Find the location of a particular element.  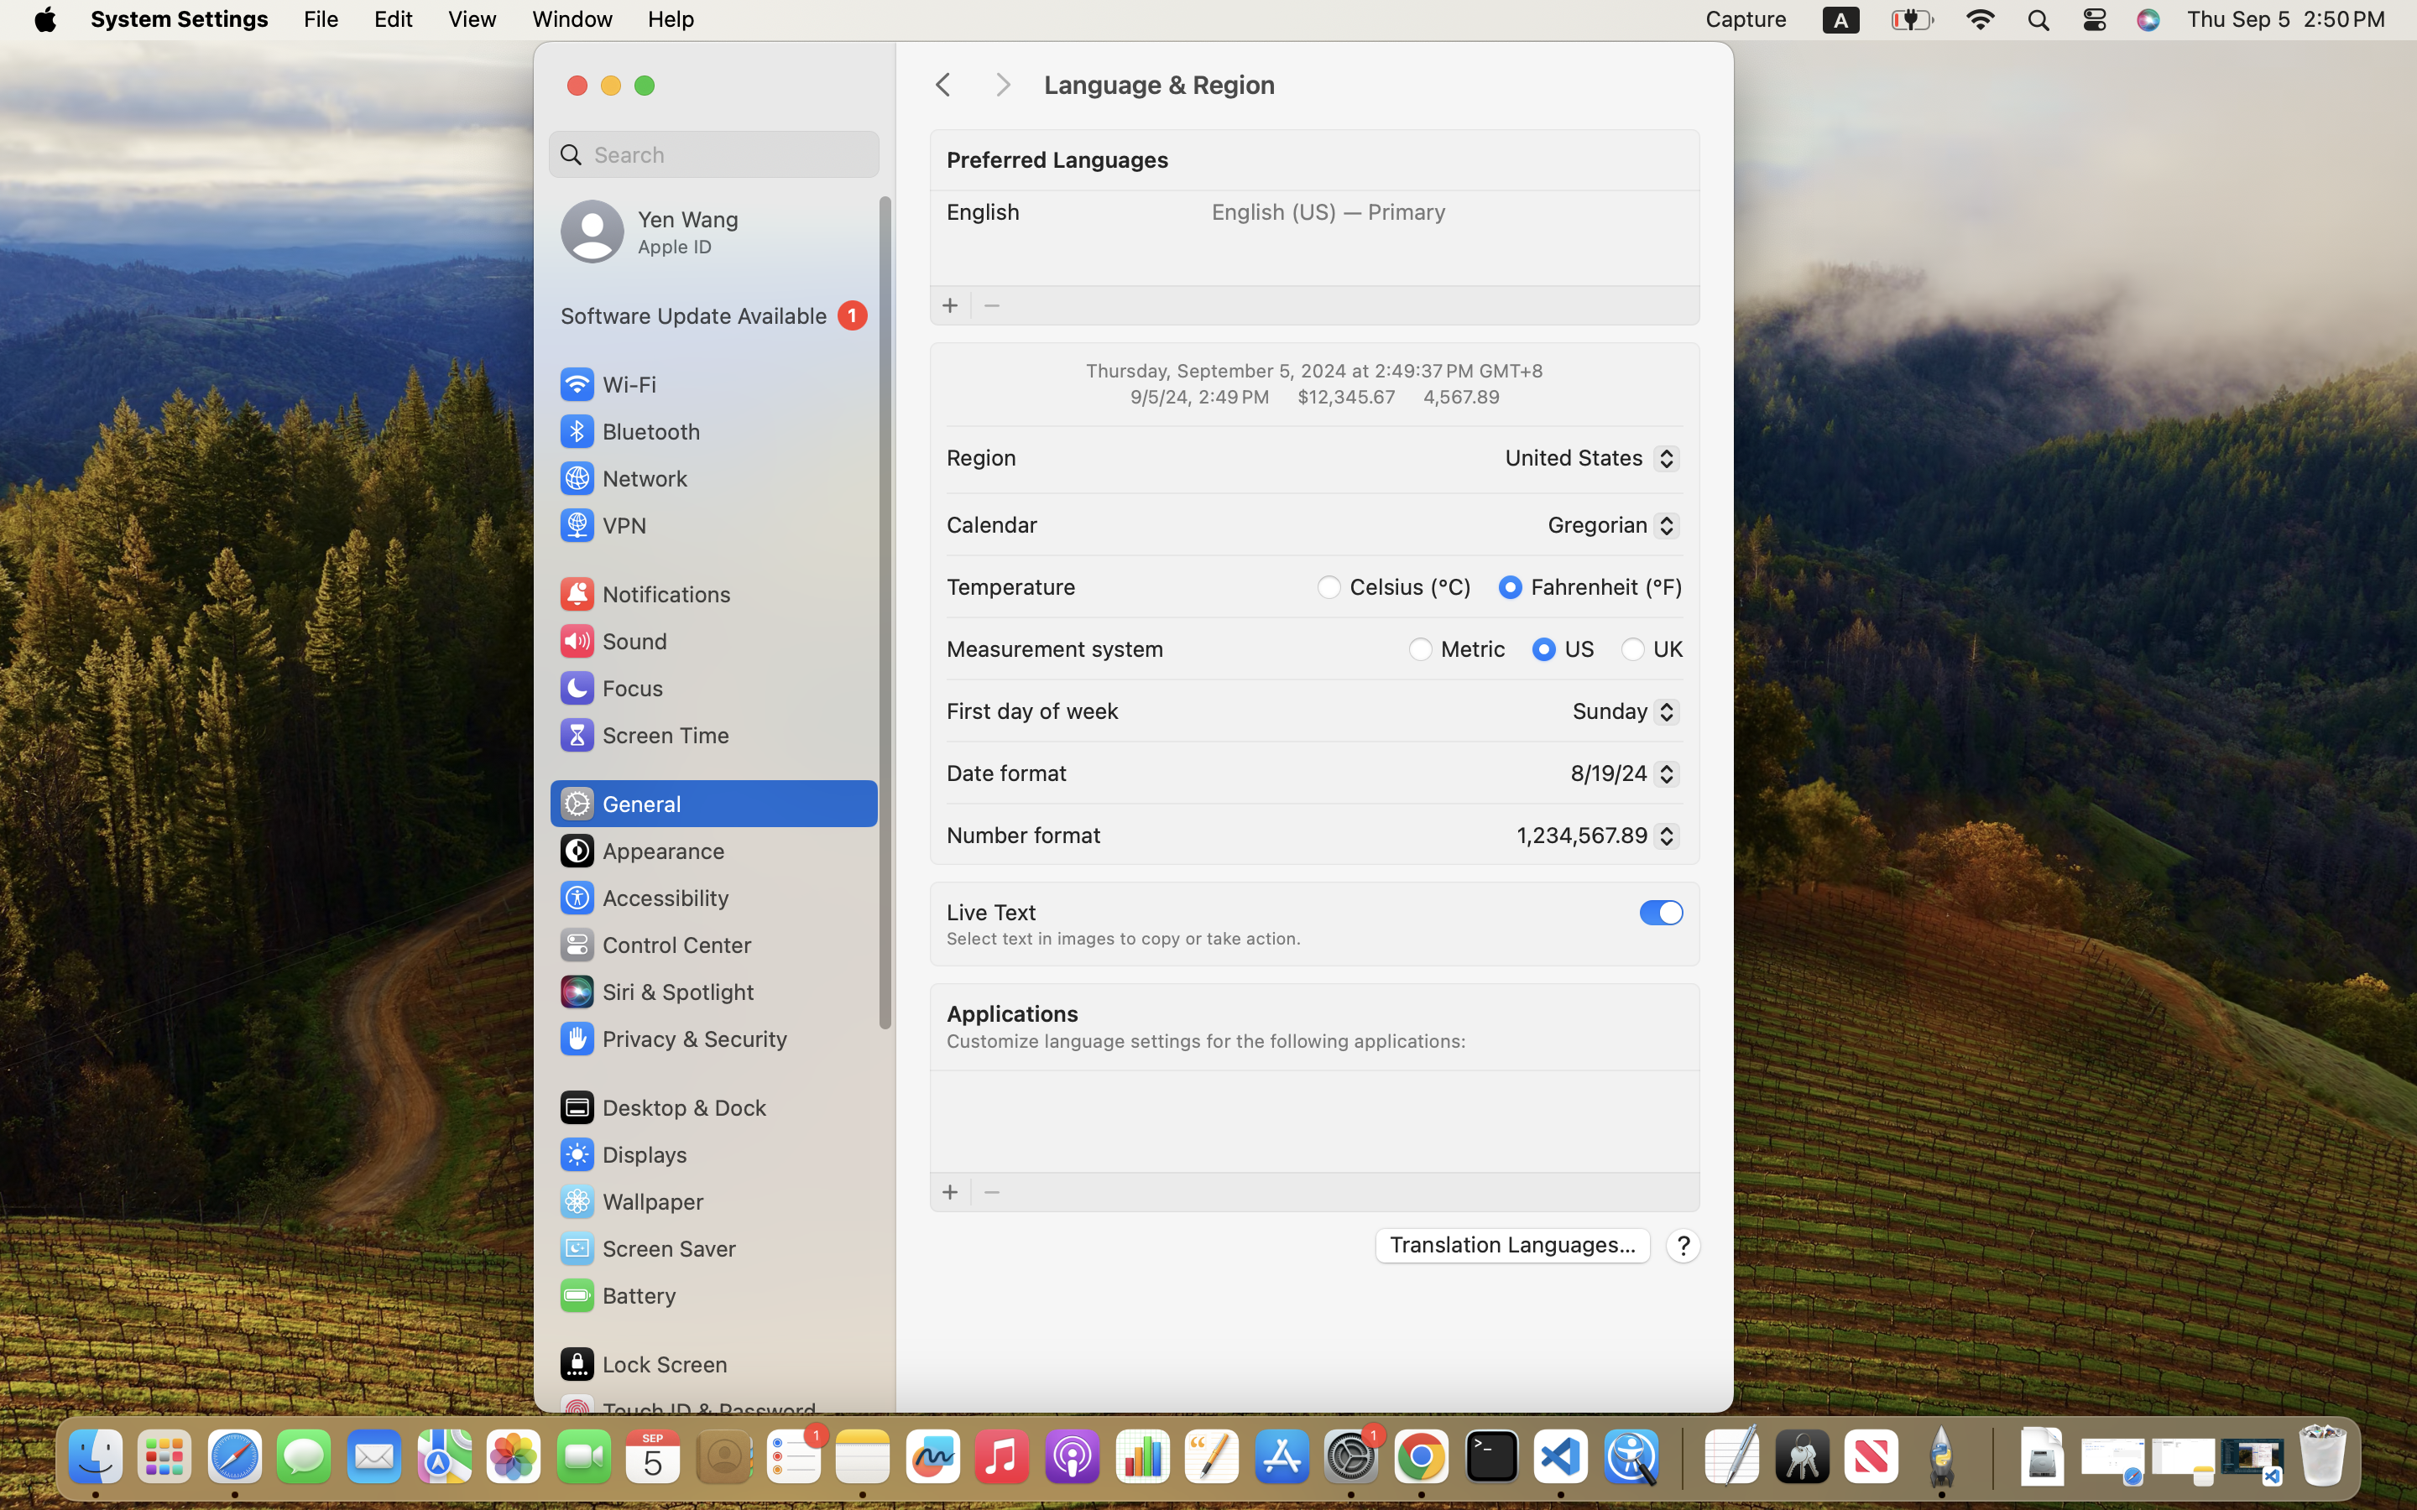

Temperature is located at coordinates (1011, 586).